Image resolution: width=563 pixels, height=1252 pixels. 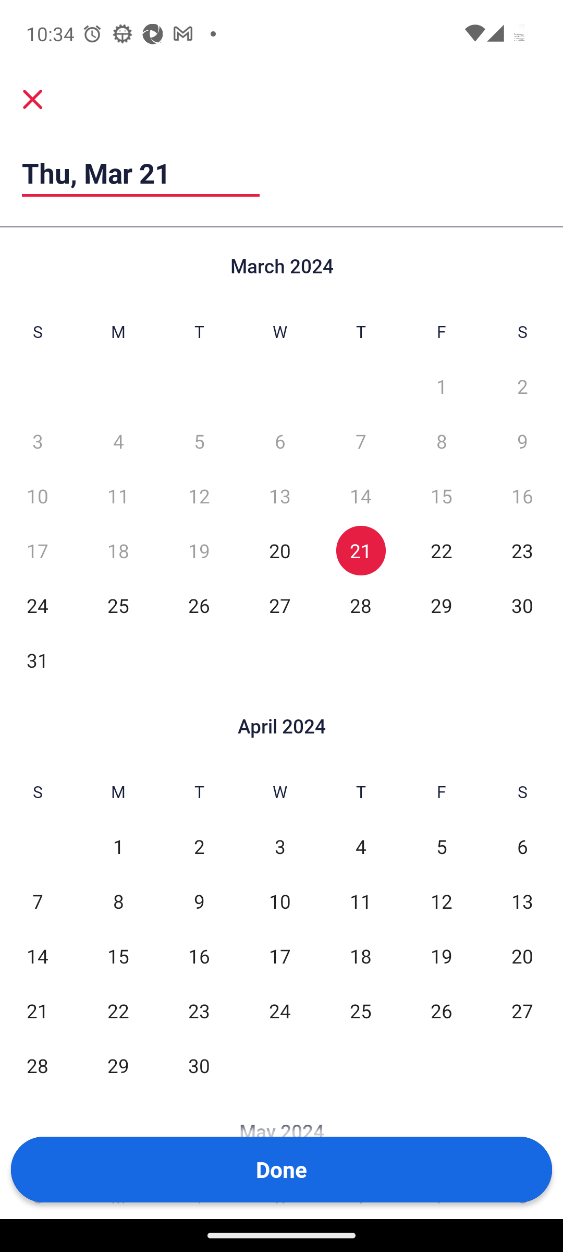 What do you see at coordinates (199, 605) in the screenshot?
I see `26 Tue, Mar 26, Not Selected` at bounding box center [199, 605].